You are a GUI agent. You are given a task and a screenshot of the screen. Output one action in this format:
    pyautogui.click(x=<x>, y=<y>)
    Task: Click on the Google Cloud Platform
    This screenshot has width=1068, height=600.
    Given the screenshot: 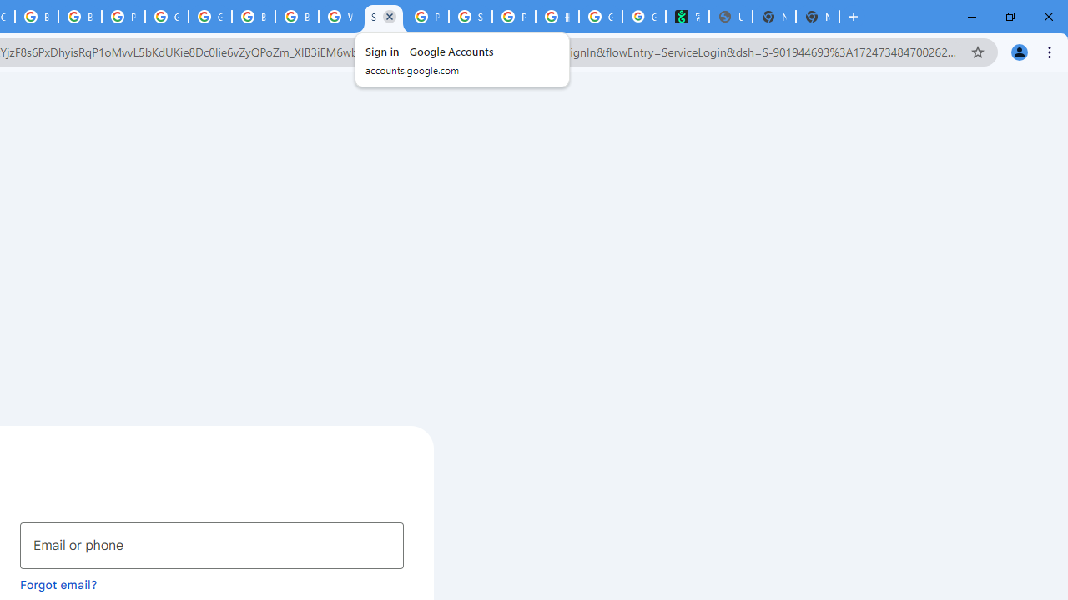 What is the action you would take?
    pyautogui.click(x=210, y=17)
    